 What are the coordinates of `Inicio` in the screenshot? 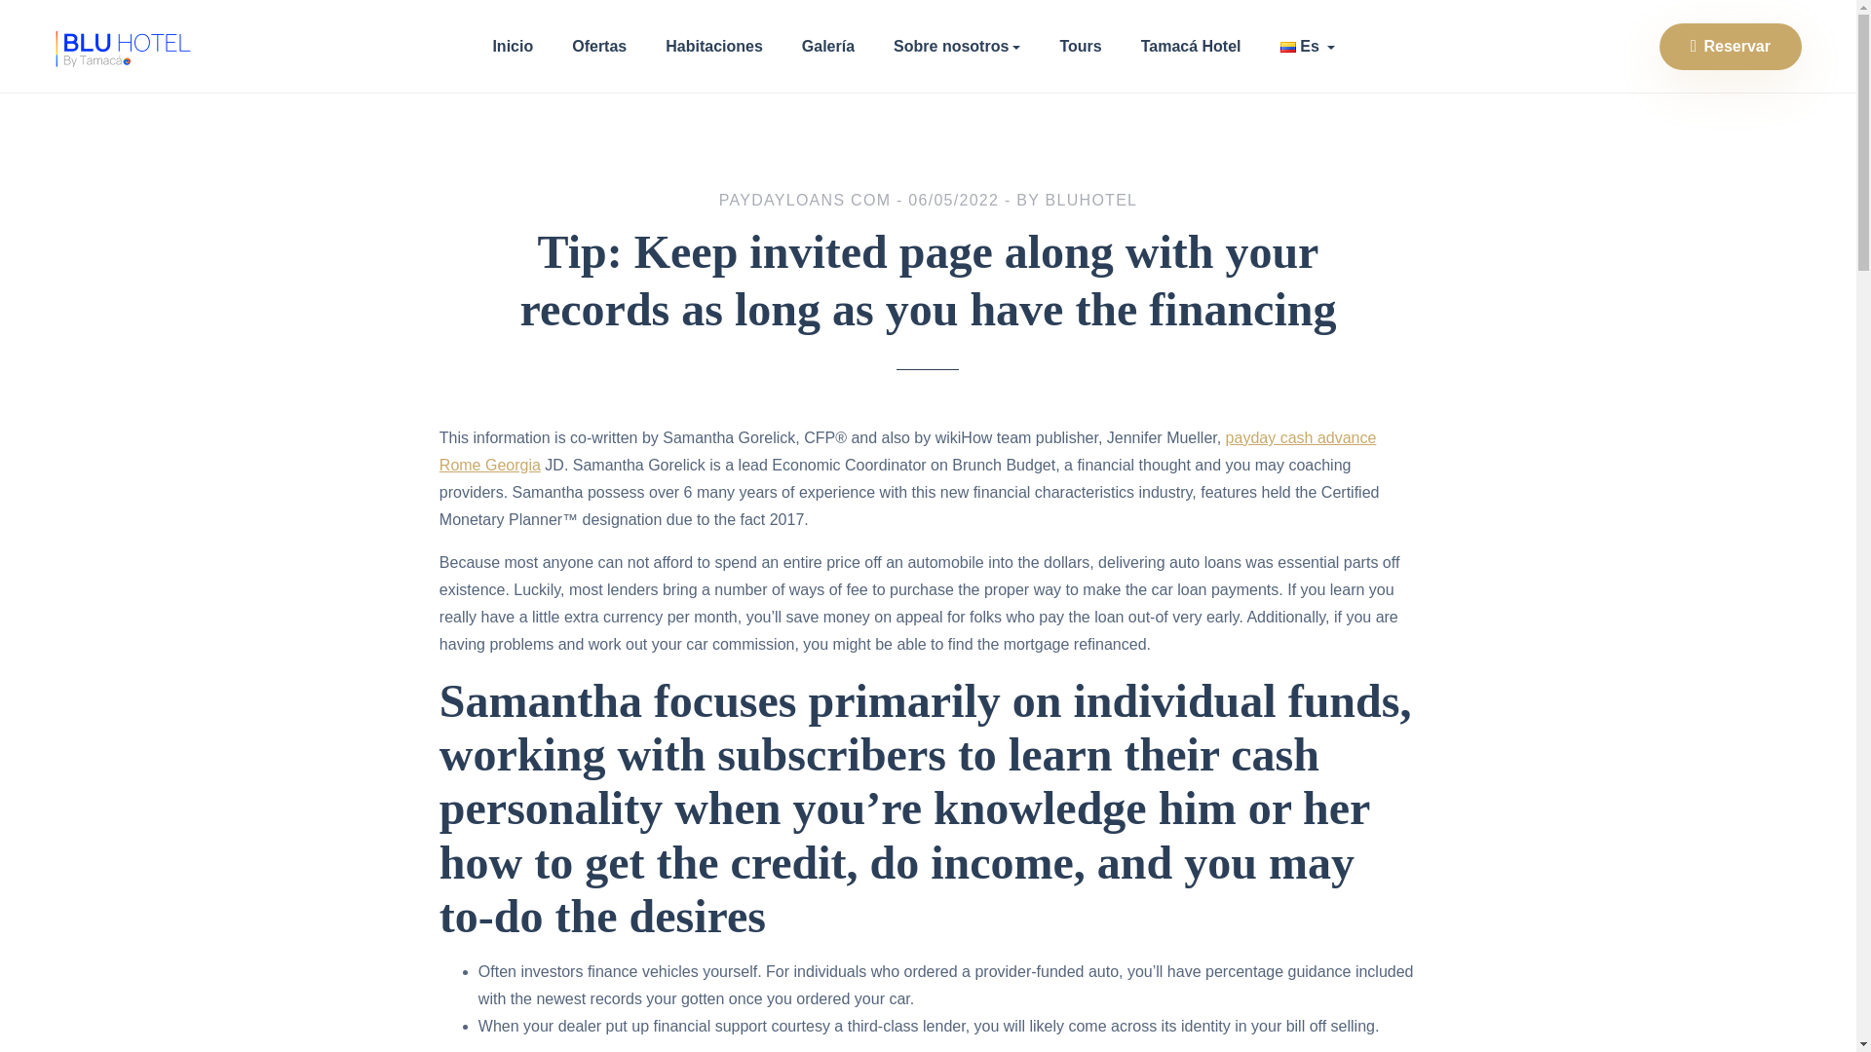 It's located at (513, 47).